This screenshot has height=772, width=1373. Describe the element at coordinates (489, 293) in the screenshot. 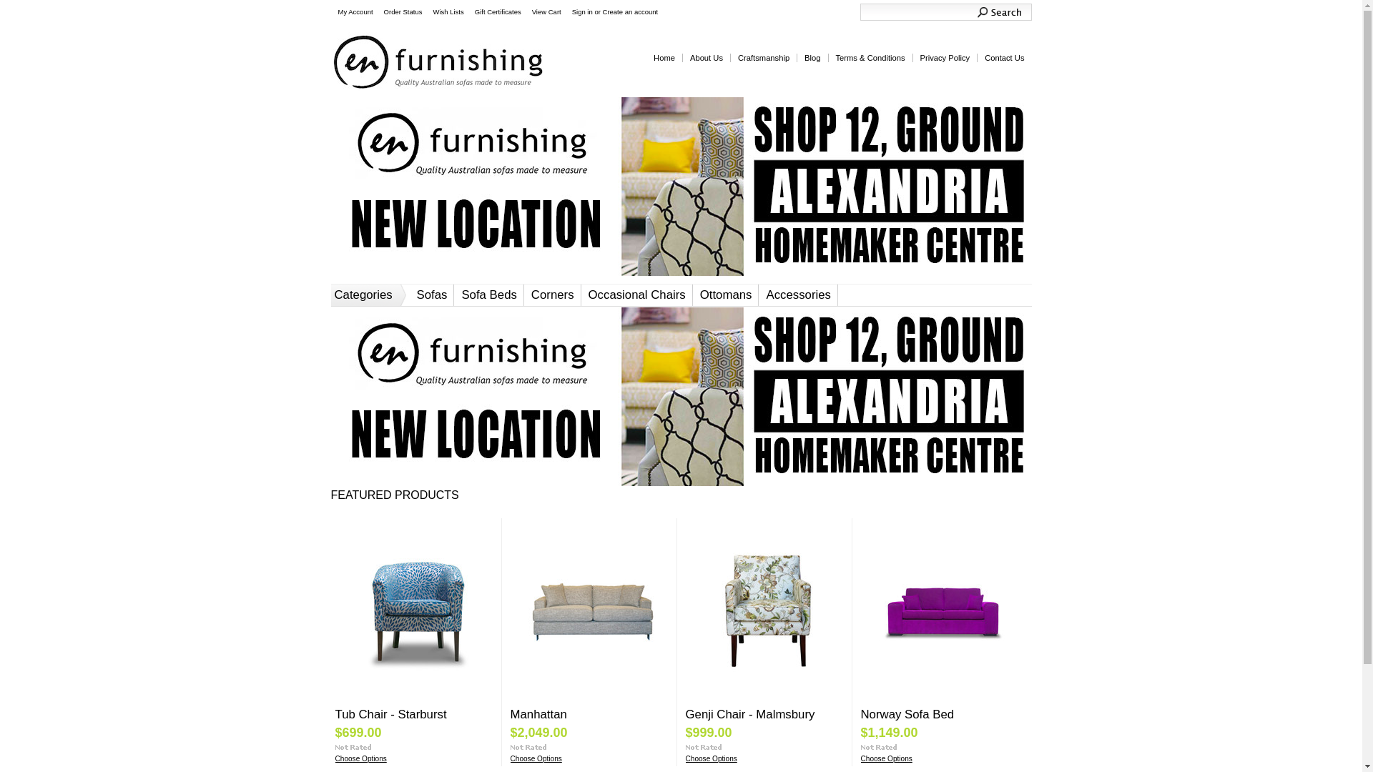

I see `Sofa Beds` at that location.